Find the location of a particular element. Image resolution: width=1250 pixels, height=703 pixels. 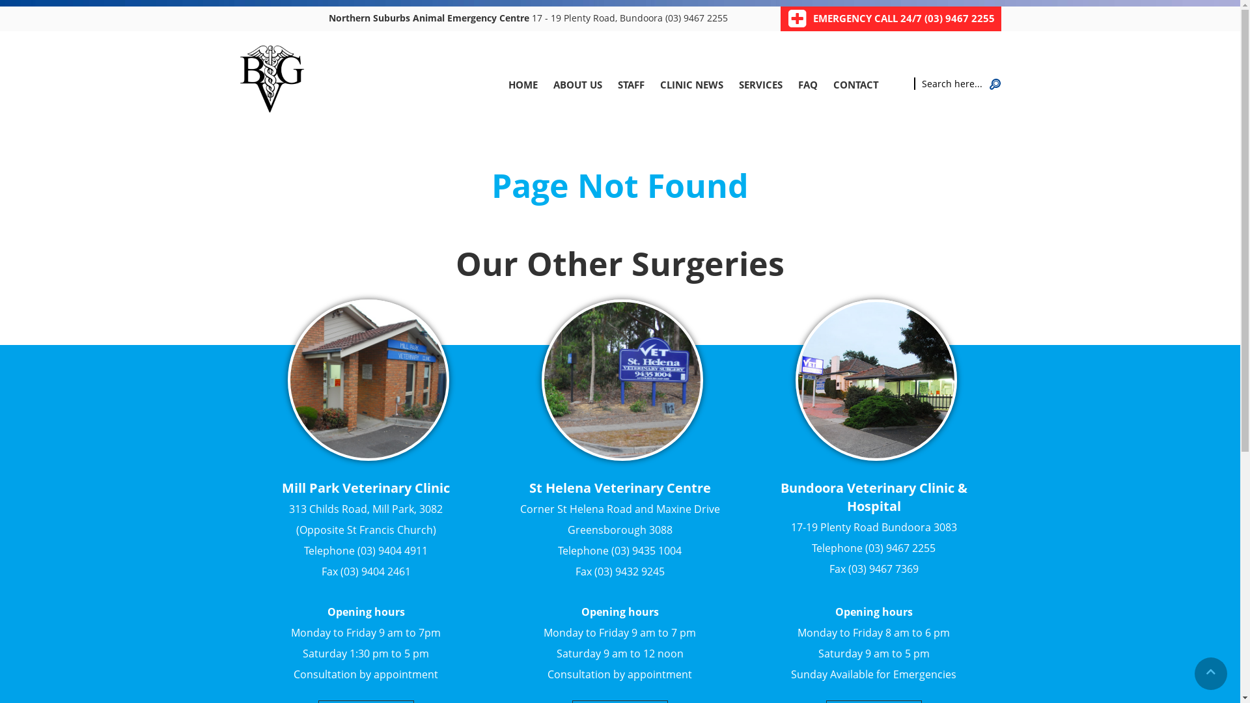

SERVICES is located at coordinates (760, 85).